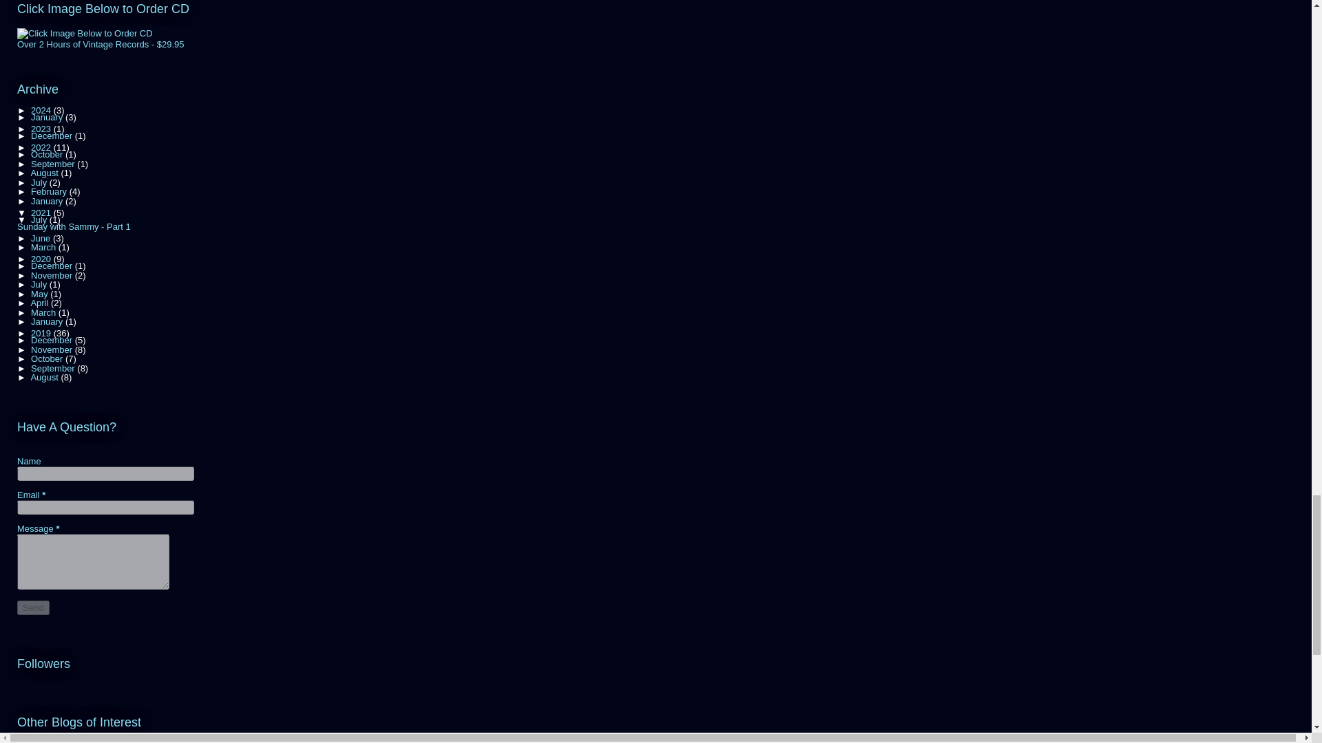 This screenshot has width=1322, height=743. What do you see at coordinates (42, 147) in the screenshot?
I see `2022` at bounding box center [42, 147].